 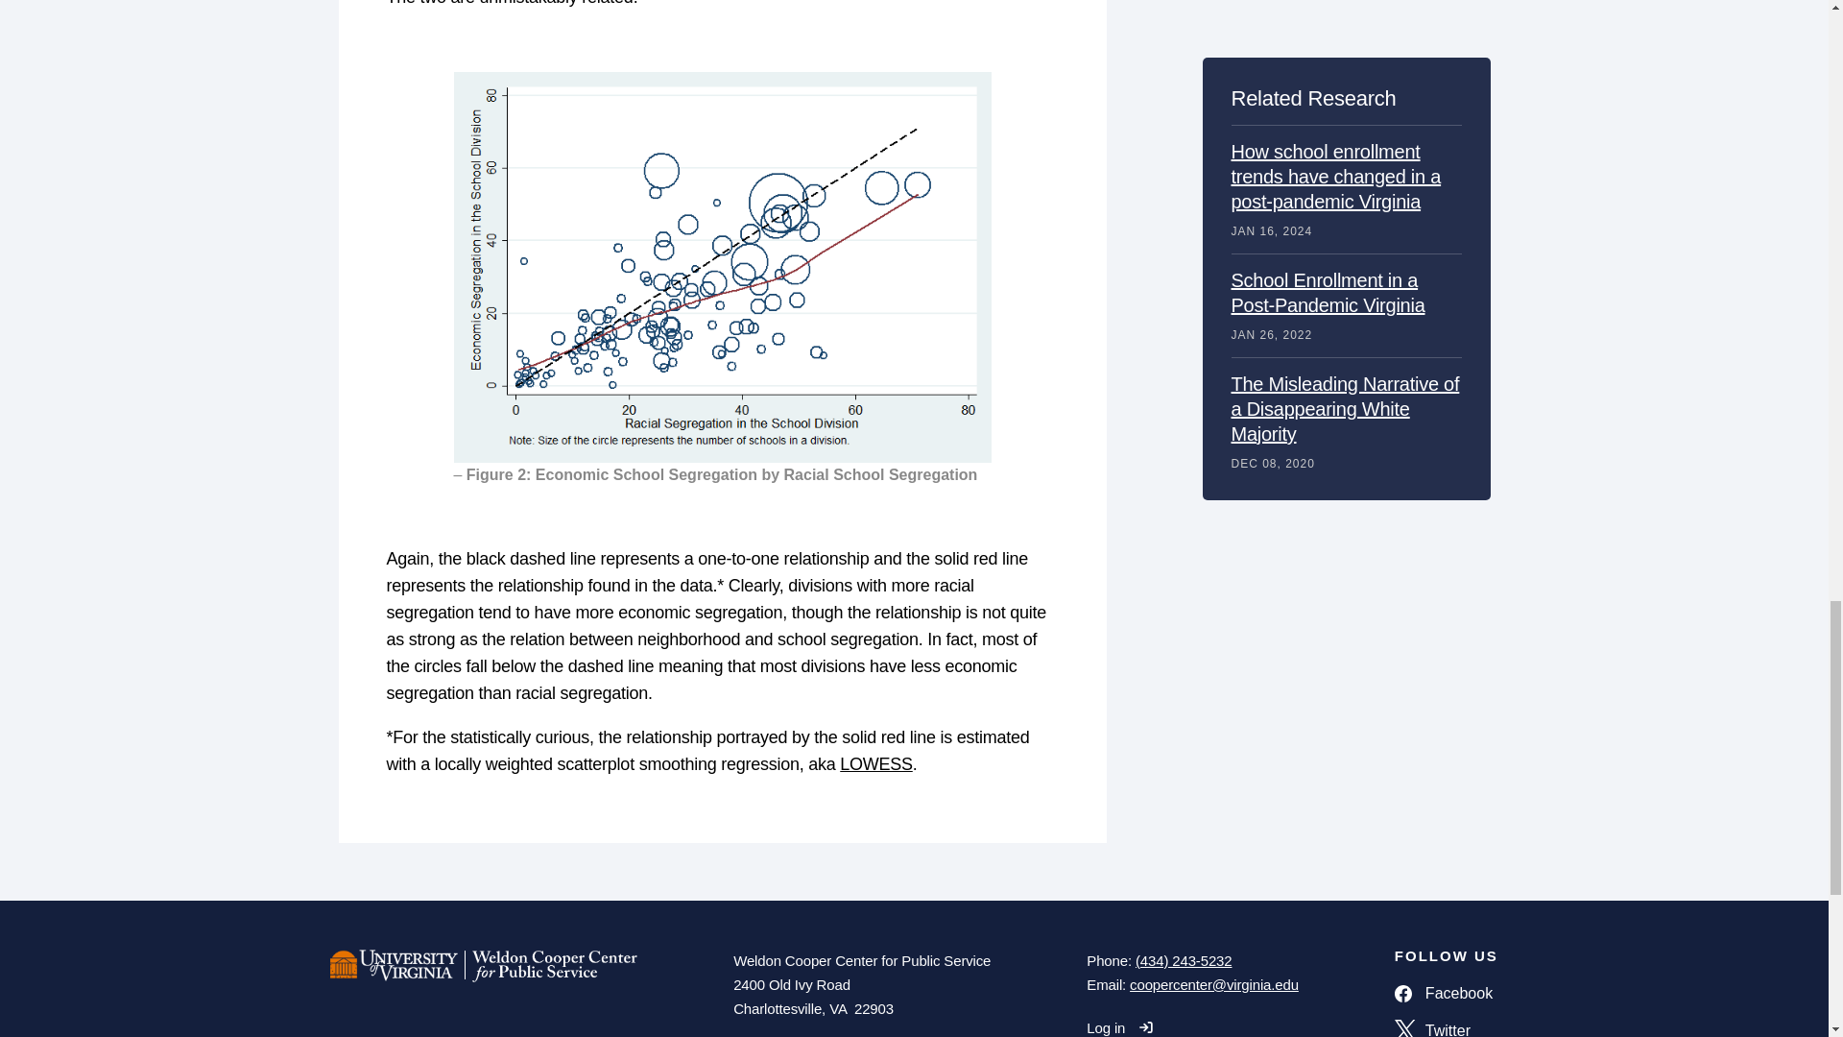 What do you see at coordinates (1446, 993) in the screenshot?
I see `Facebook` at bounding box center [1446, 993].